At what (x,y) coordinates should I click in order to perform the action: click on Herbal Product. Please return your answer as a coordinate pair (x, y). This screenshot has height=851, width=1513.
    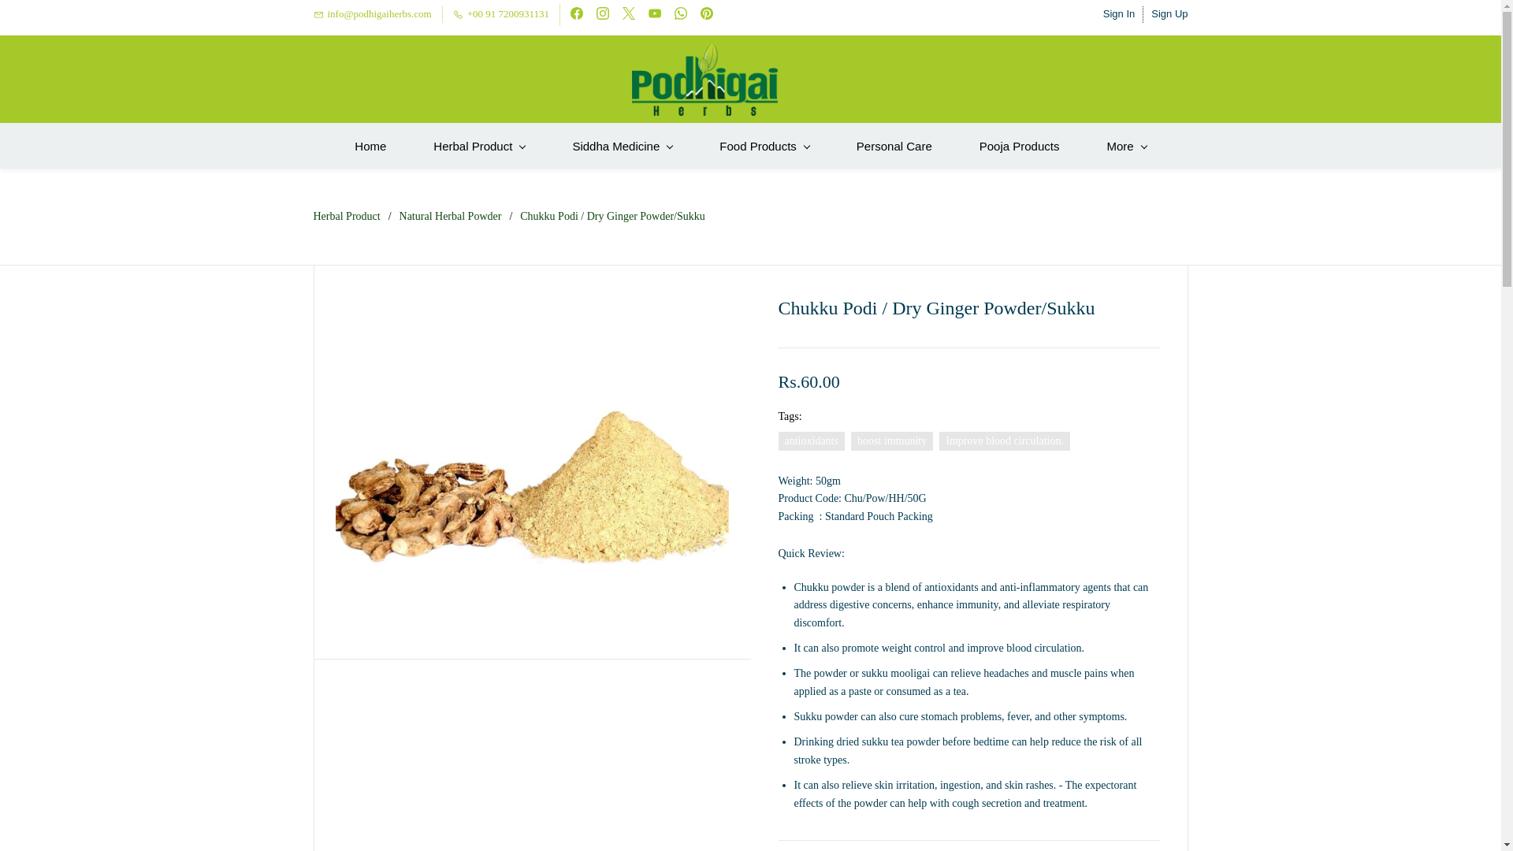
    Looking at the image, I should click on (479, 145).